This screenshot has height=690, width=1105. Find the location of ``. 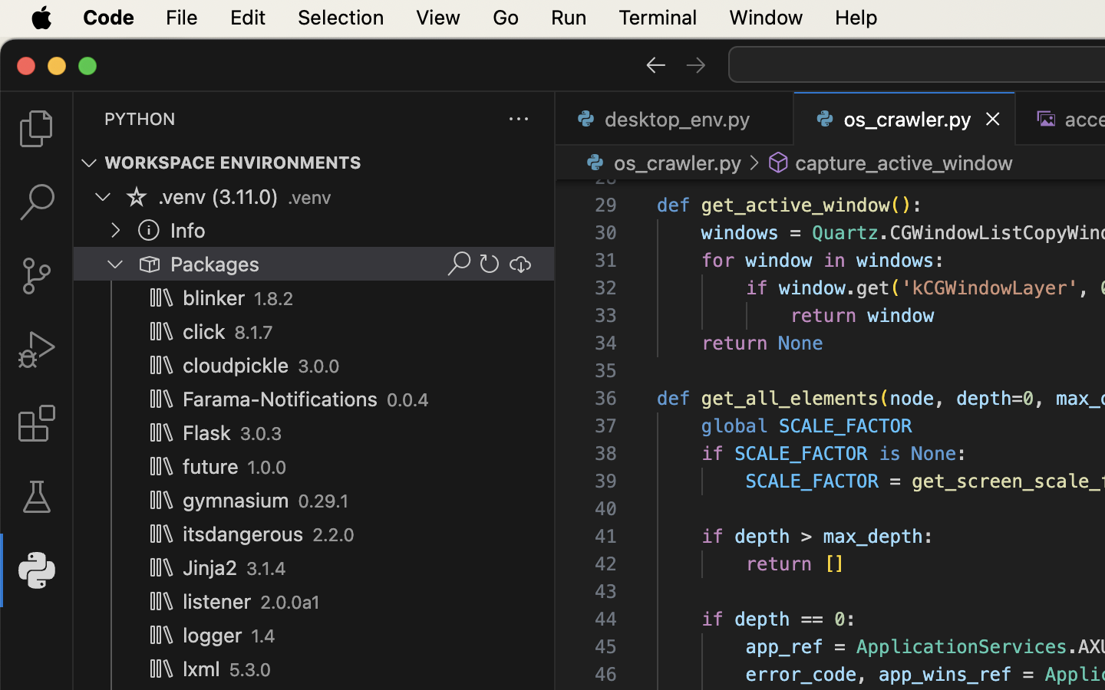

 is located at coordinates (137, 196).